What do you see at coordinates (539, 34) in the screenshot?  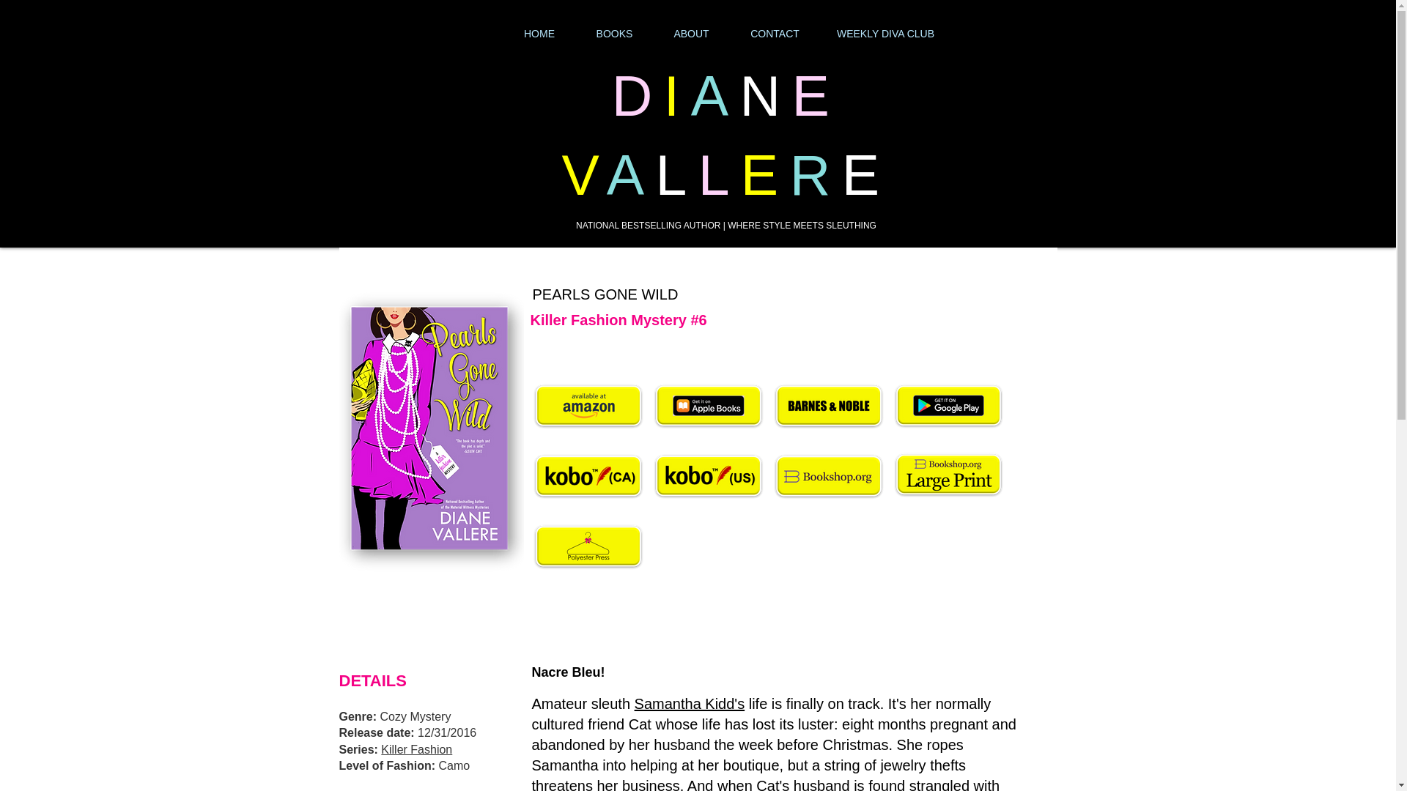 I see `HOME` at bounding box center [539, 34].